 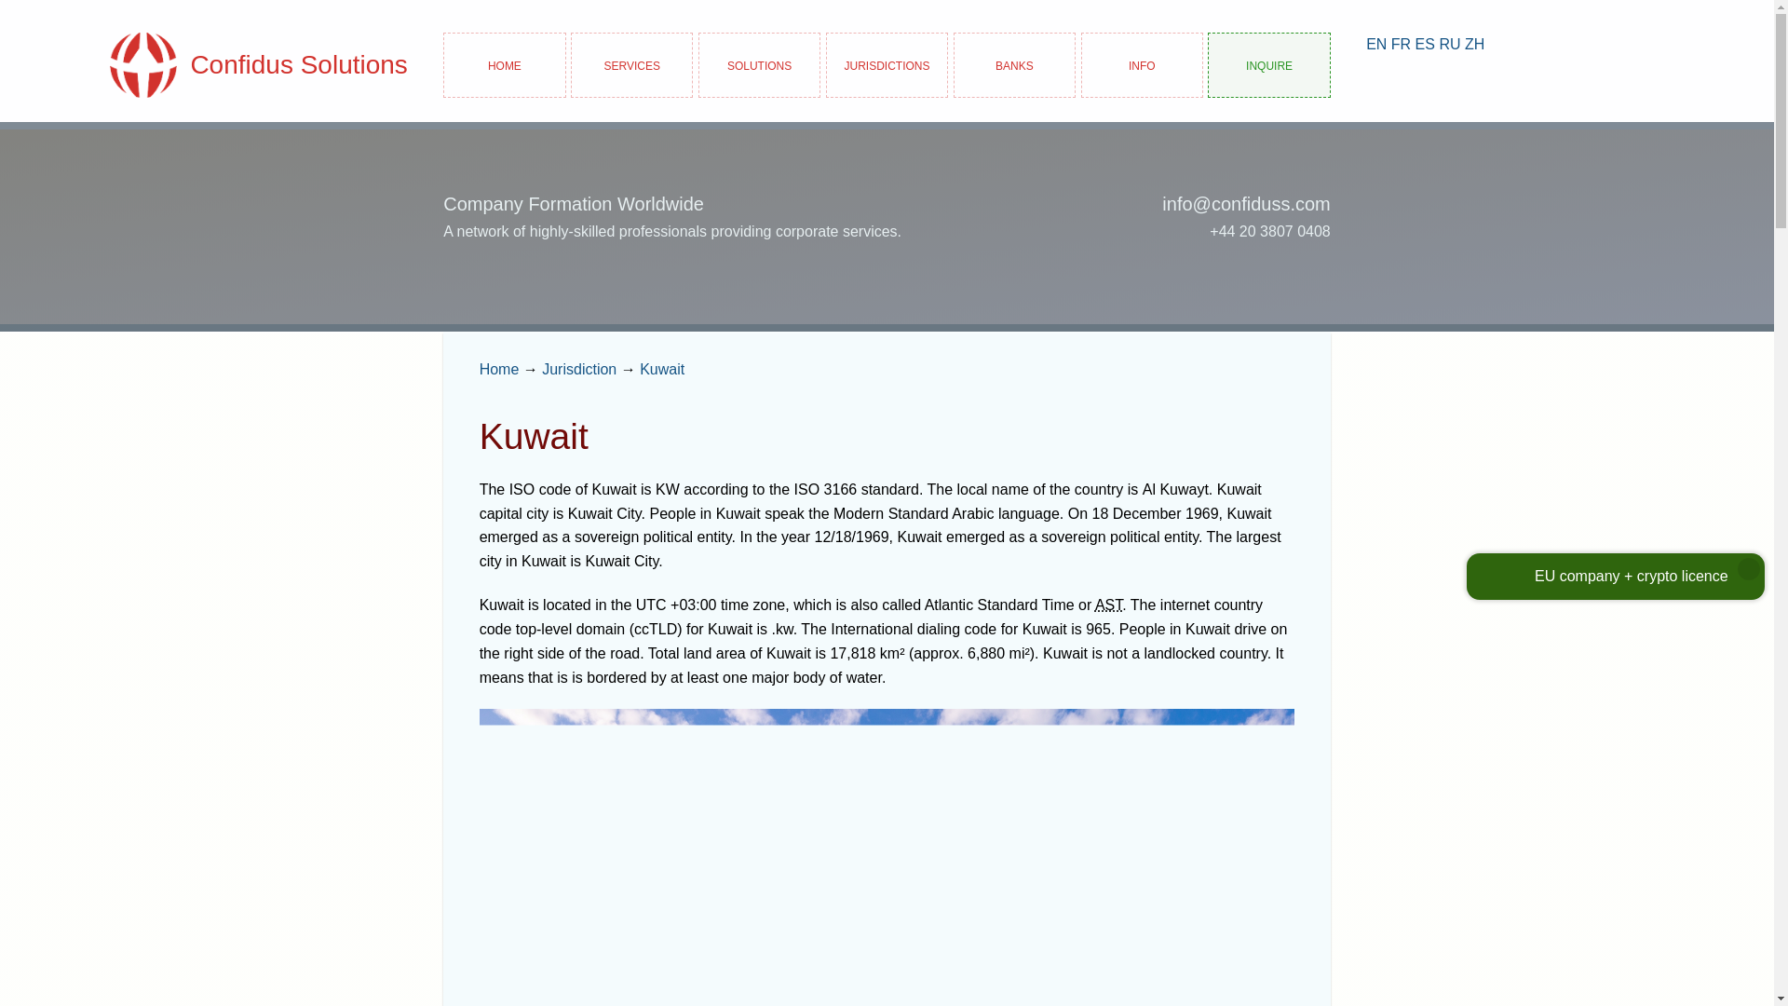 I want to click on Corporate tailor-made business solutions, so click(x=760, y=64).